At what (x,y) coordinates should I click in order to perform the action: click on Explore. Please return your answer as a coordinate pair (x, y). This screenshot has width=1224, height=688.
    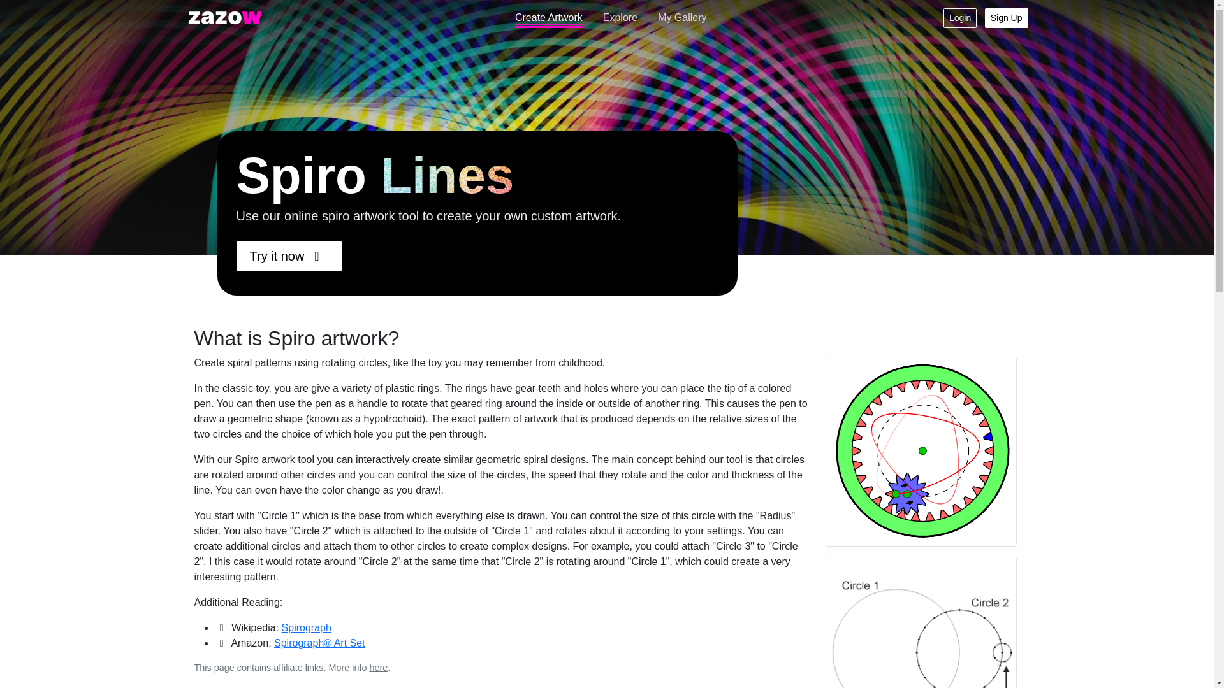
    Looking at the image, I should click on (620, 17).